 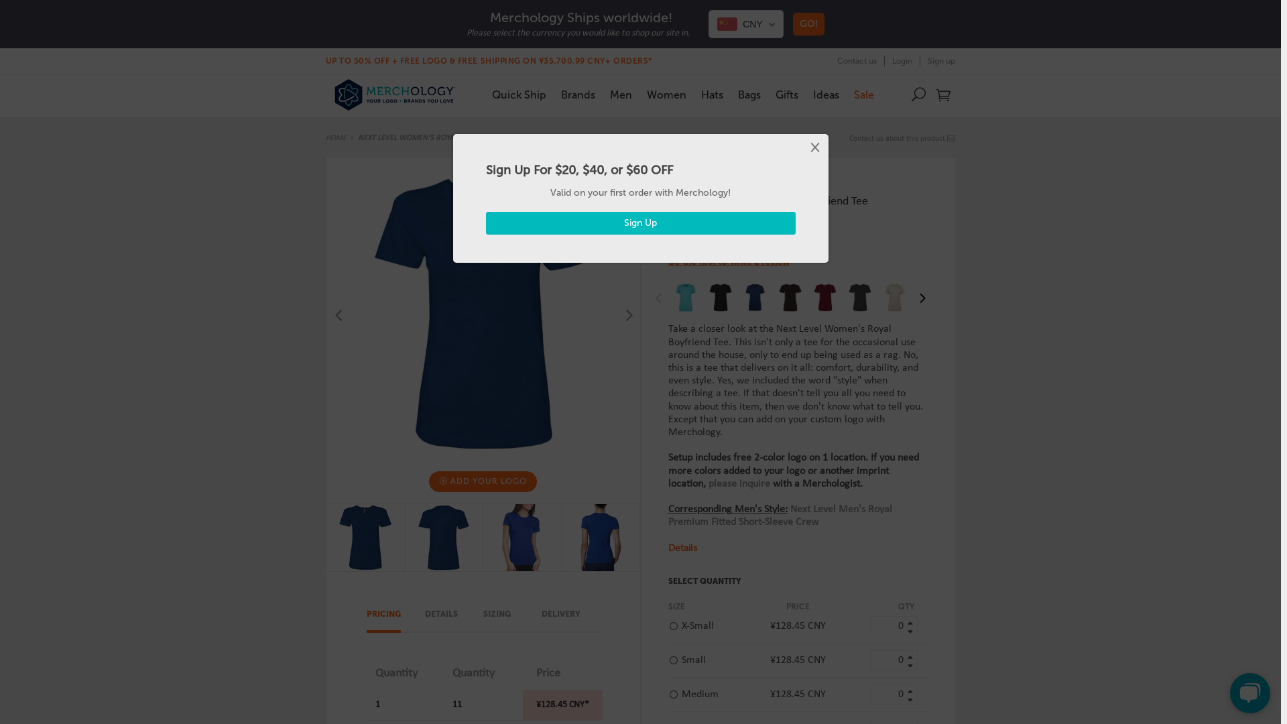 I want to click on Sign up, so click(x=938, y=61).